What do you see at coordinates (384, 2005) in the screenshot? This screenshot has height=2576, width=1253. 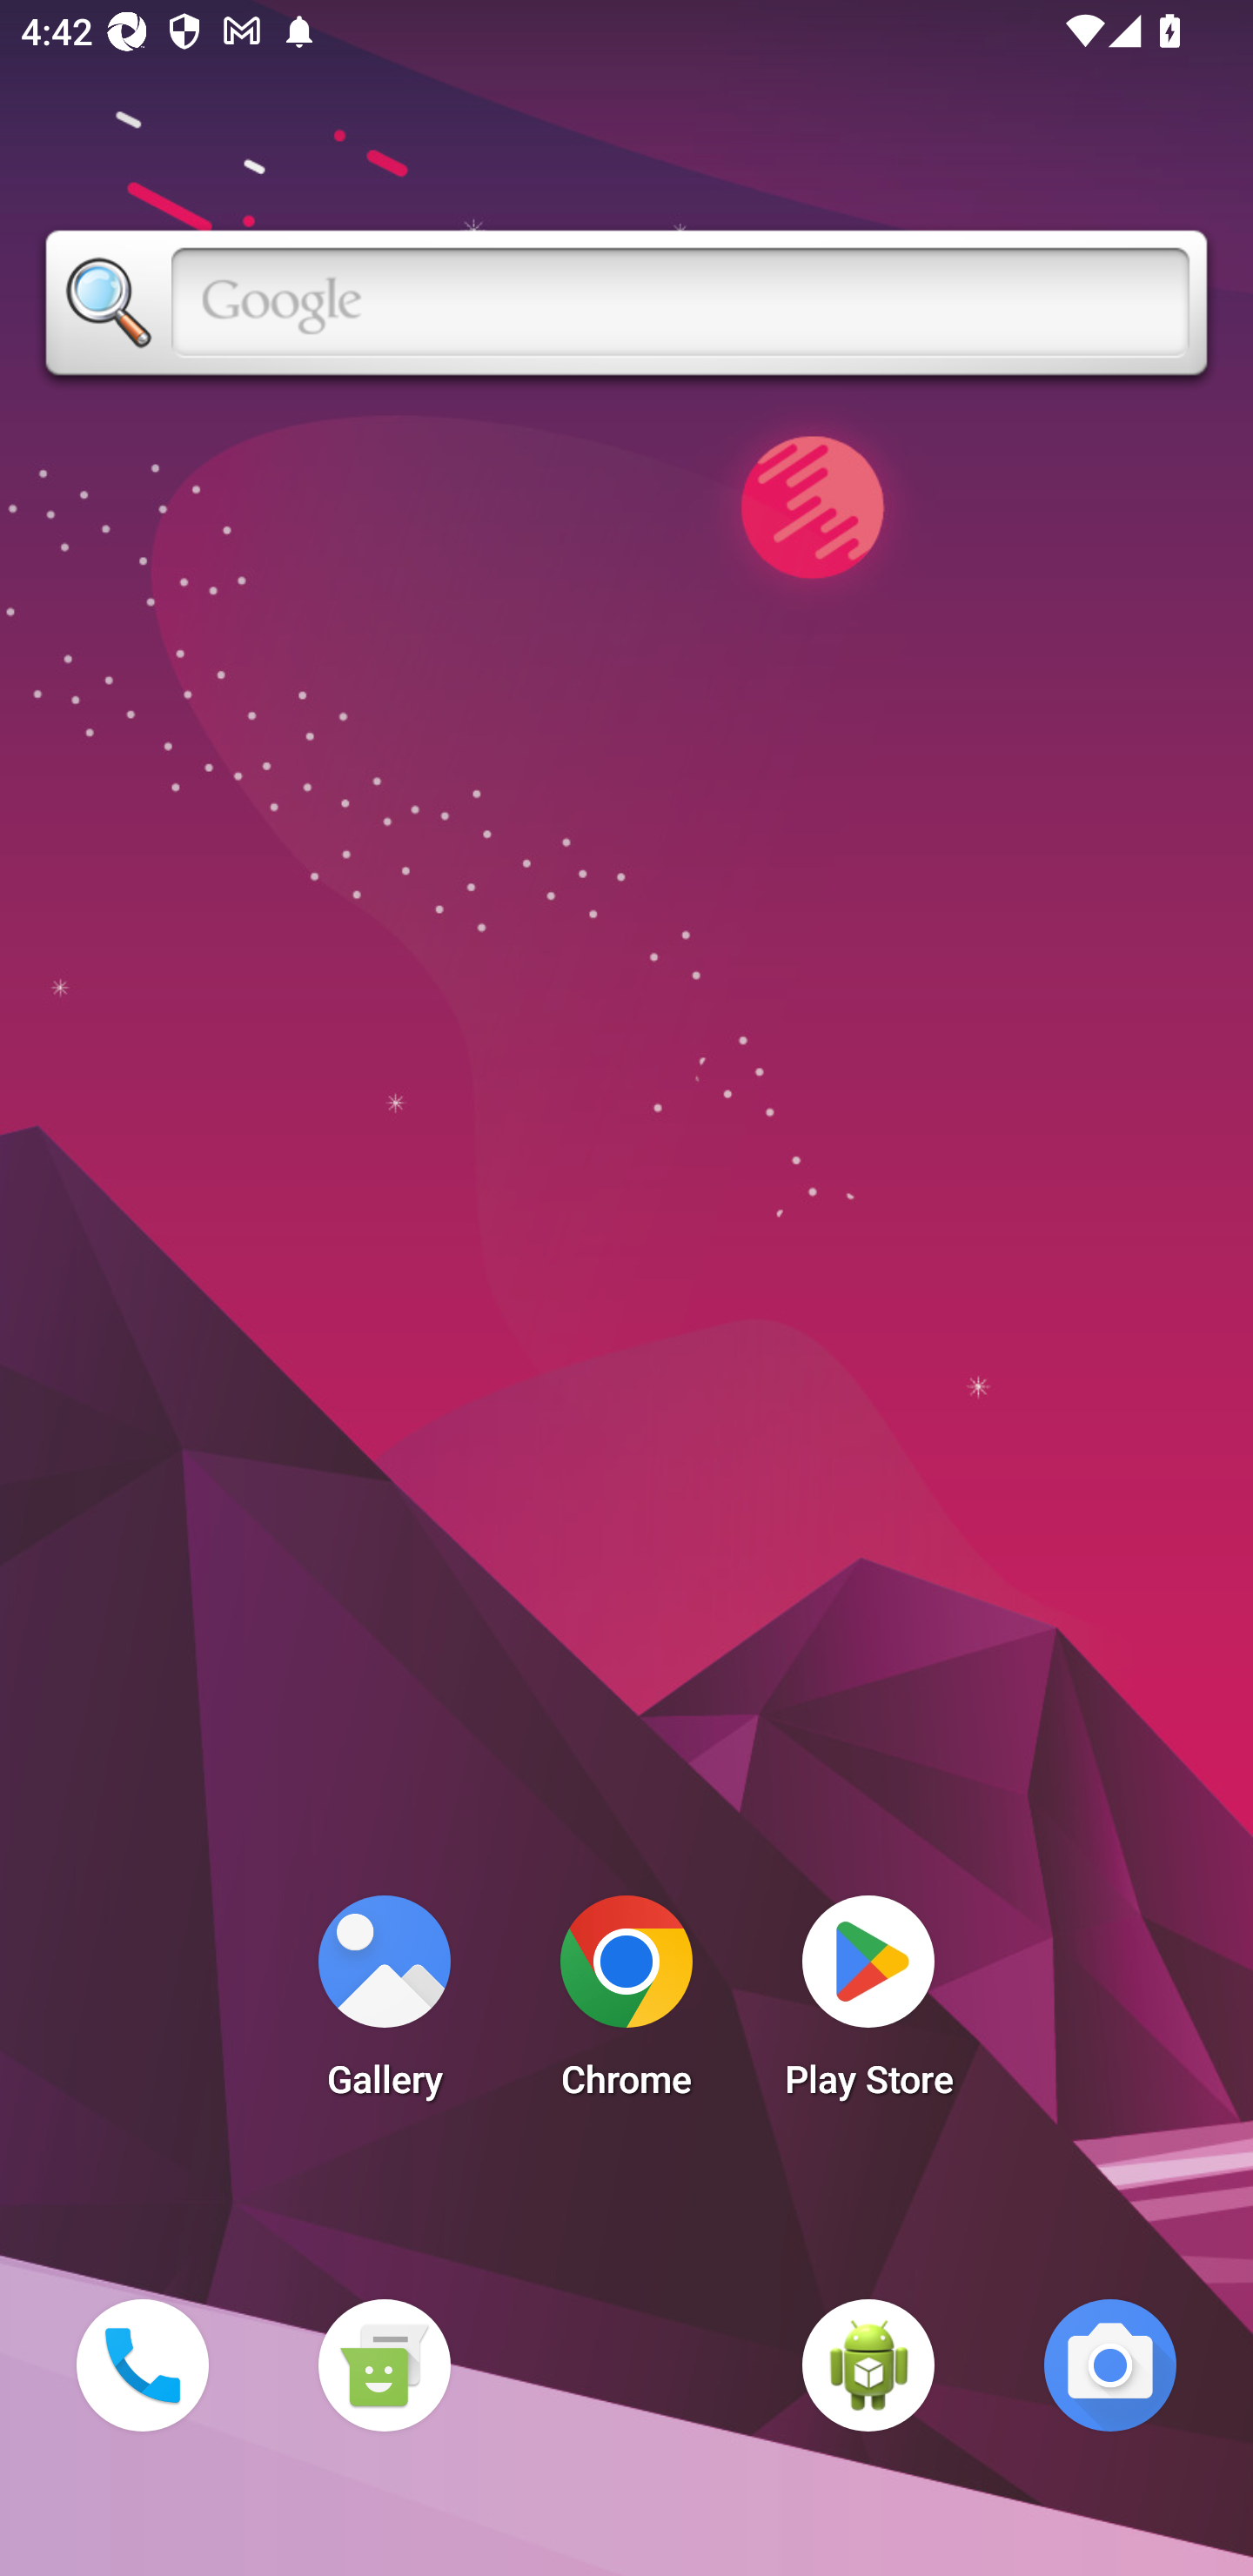 I see `Gallery` at bounding box center [384, 2005].